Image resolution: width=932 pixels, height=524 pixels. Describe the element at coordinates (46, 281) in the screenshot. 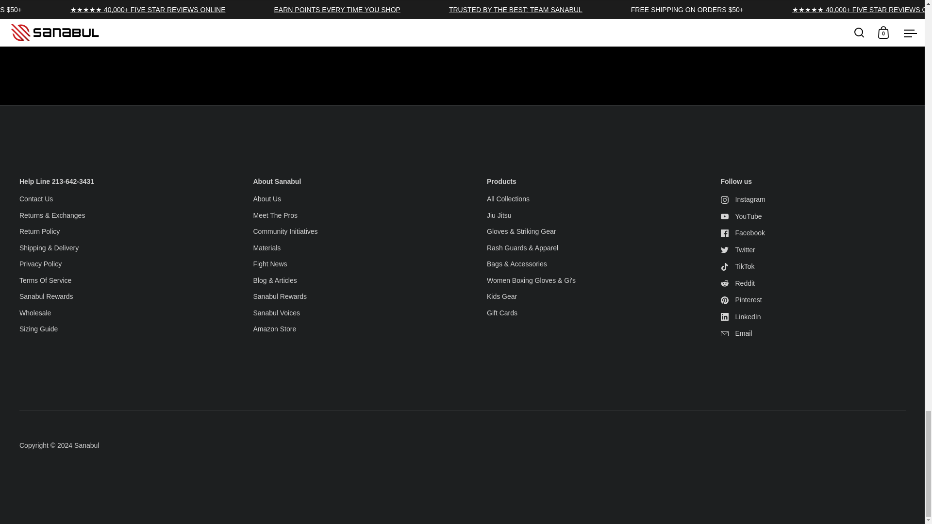

I see `Terms Of Service` at that location.